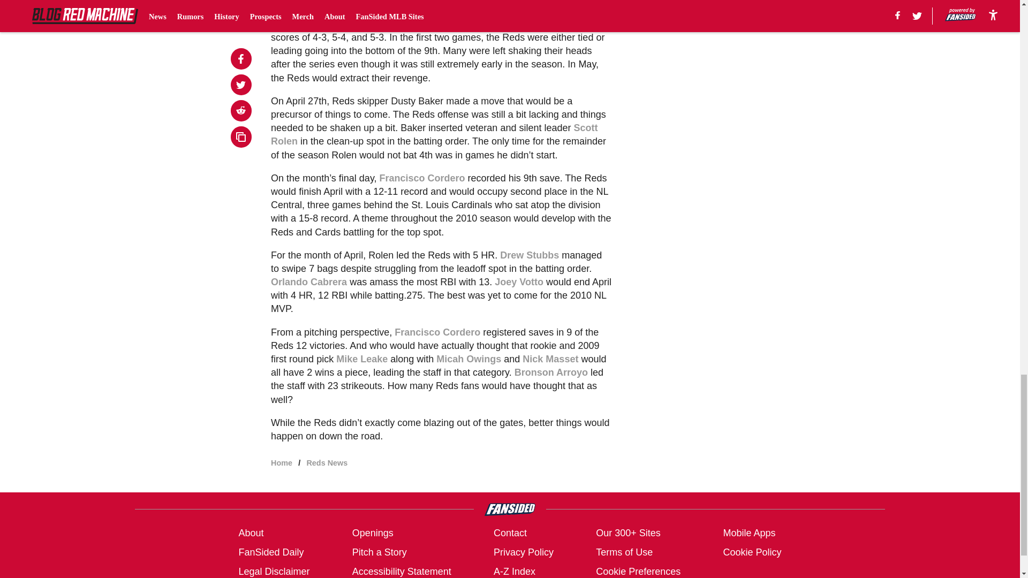 This screenshot has height=578, width=1028. What do you see at coordinates (361, 359) in the screenshot?
I see `Mike Leake` at bounding box center [361, 359].